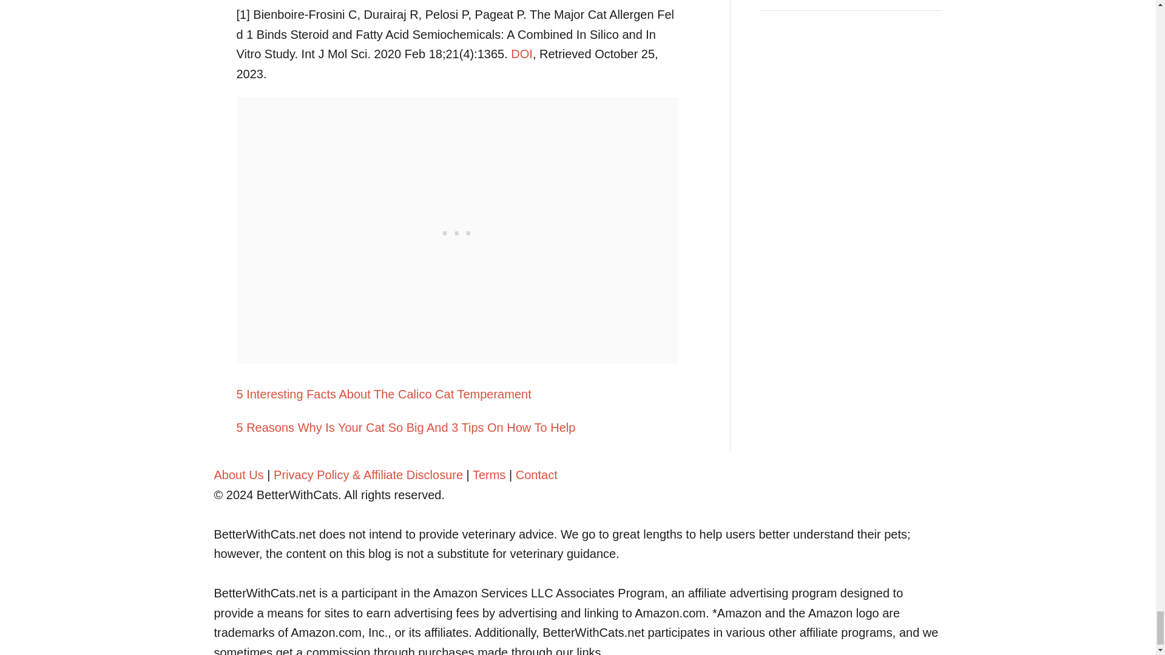 This screenshot has height=655, width=1165. I want to click on Terms, so click(489, 474).